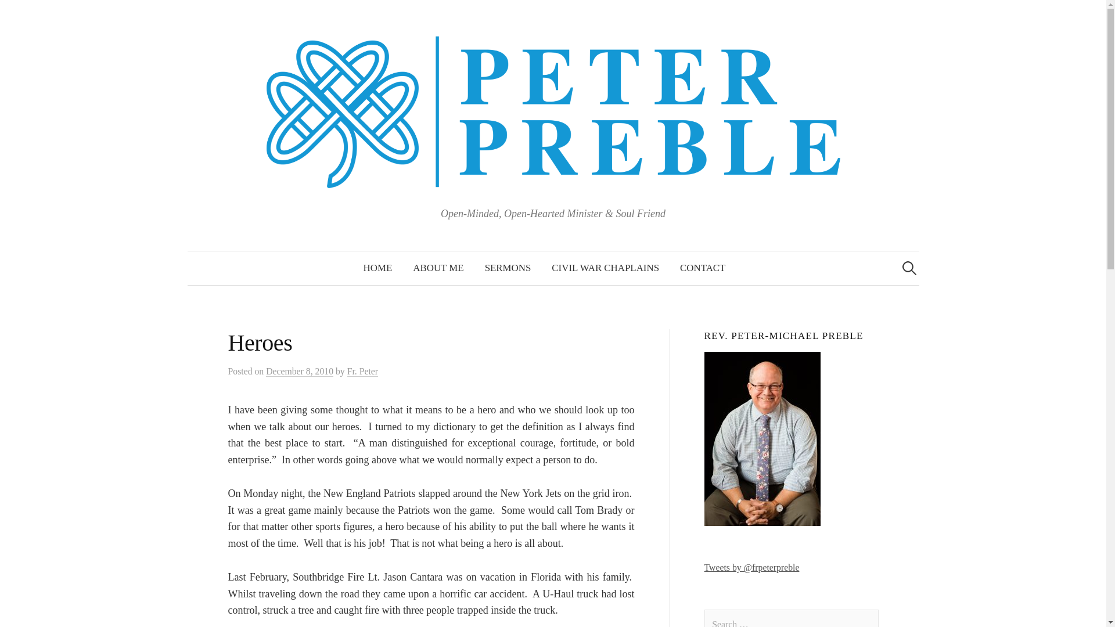 Image resolution: width=1115 pixels, height=627 pixels. I want to click on View all posts by Fr. Peter, so click(362, 372).